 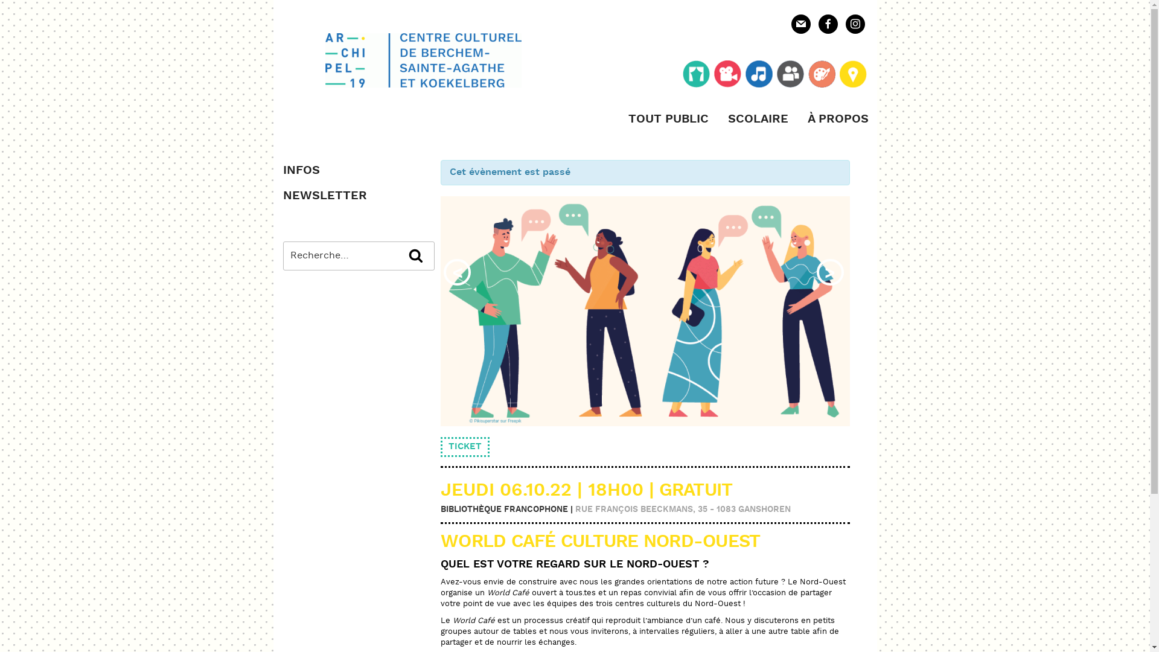 What do you see at coordinates (800, 23) in the screenshot?
I see `mail` at bounding box center [800, 23].